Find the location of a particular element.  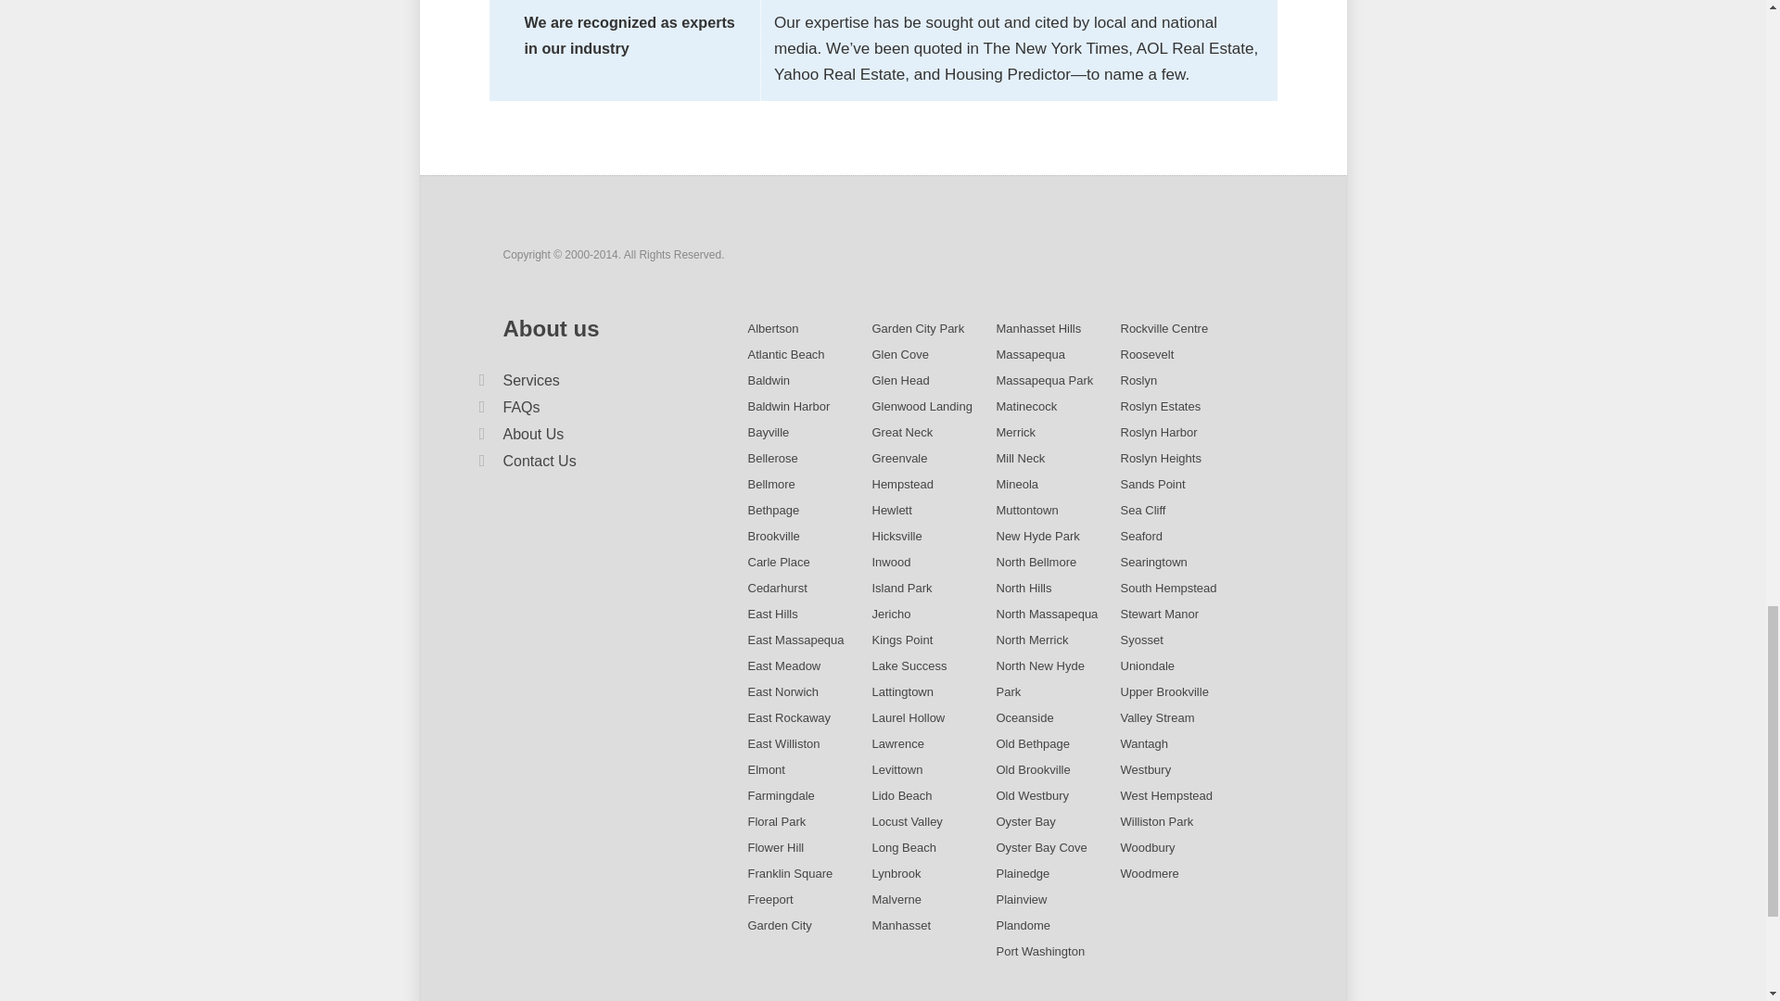

Services is located at coordinates (530, 380).